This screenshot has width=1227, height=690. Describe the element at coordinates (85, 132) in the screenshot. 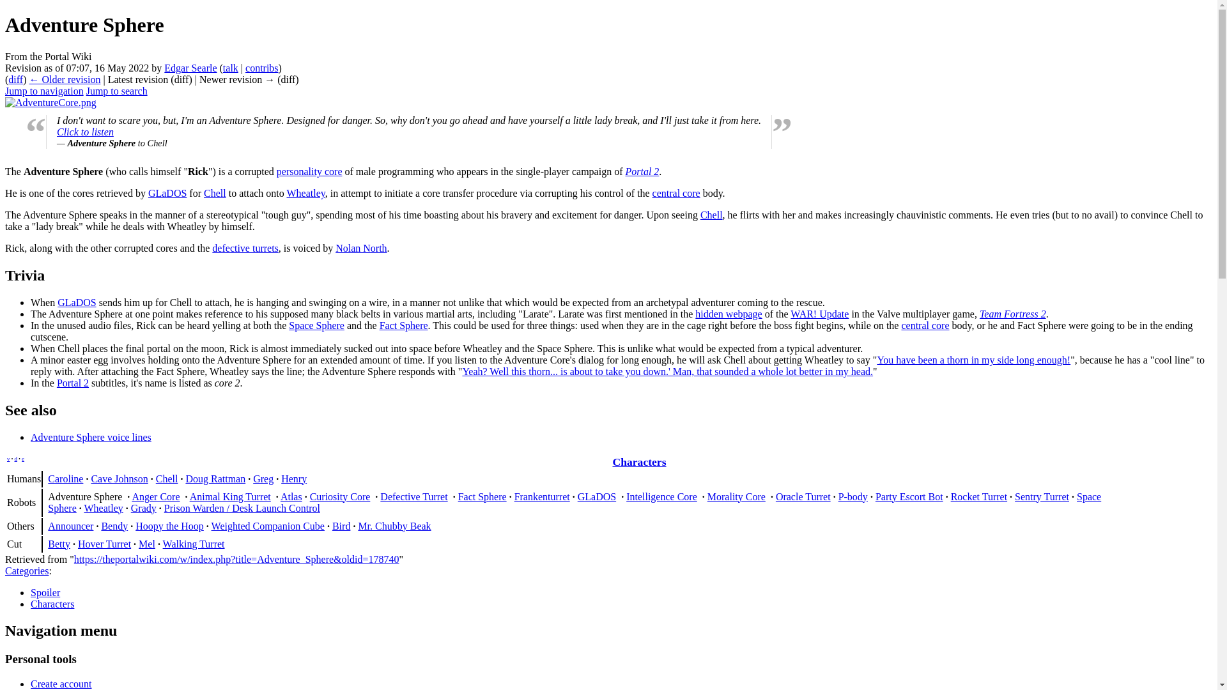

I see `Click to listen` at that location.